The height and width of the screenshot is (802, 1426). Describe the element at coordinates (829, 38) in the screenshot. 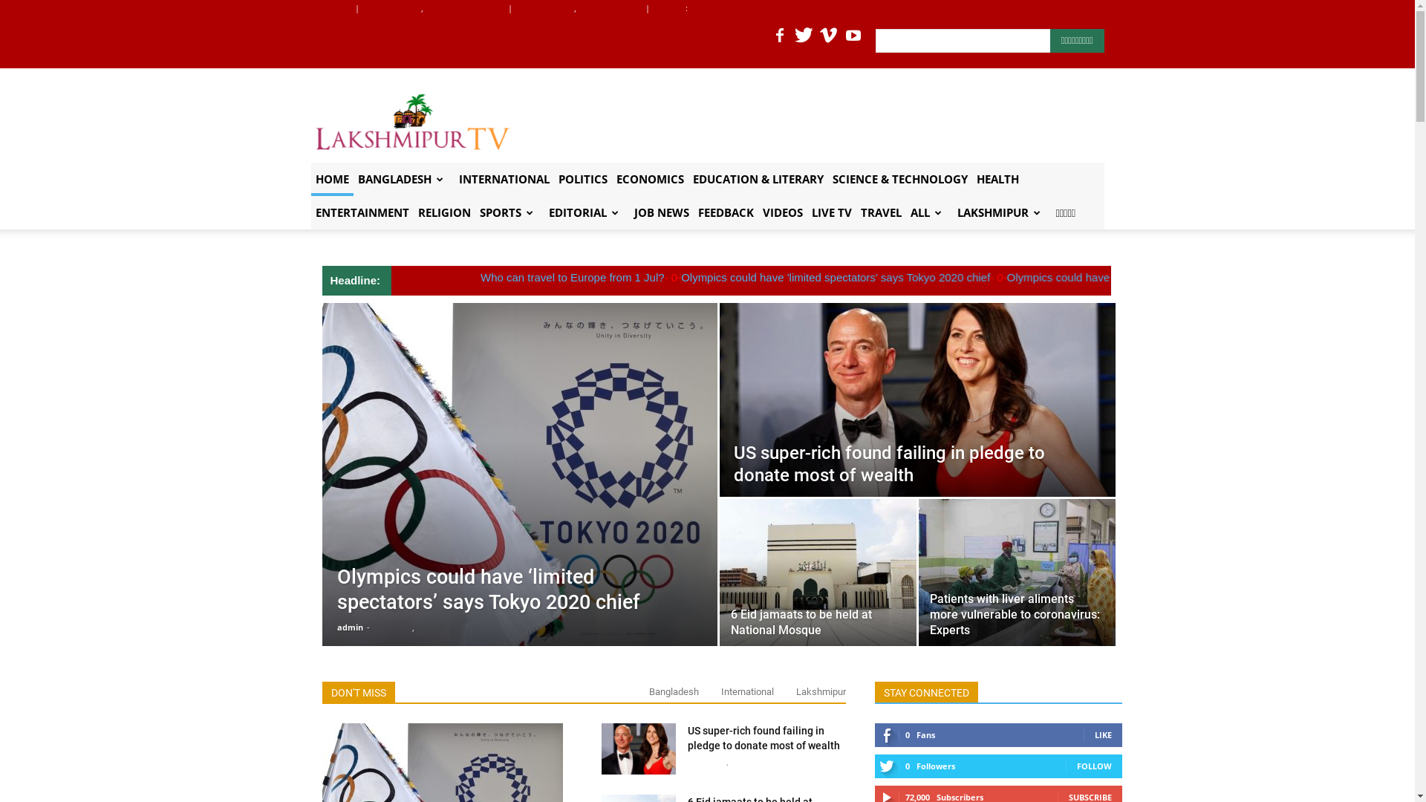

I see `Vimeo` at that location.